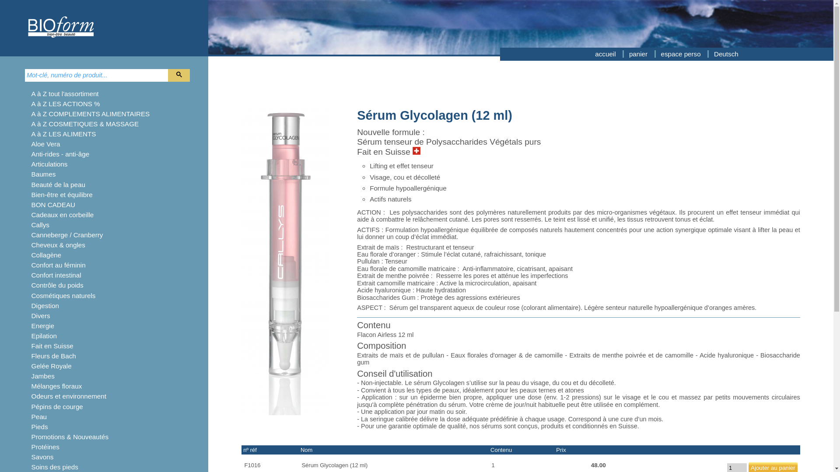 Image resolution: width=840 pixels, height=472 pixels. I want to click on Digestion, so click(45, 306).